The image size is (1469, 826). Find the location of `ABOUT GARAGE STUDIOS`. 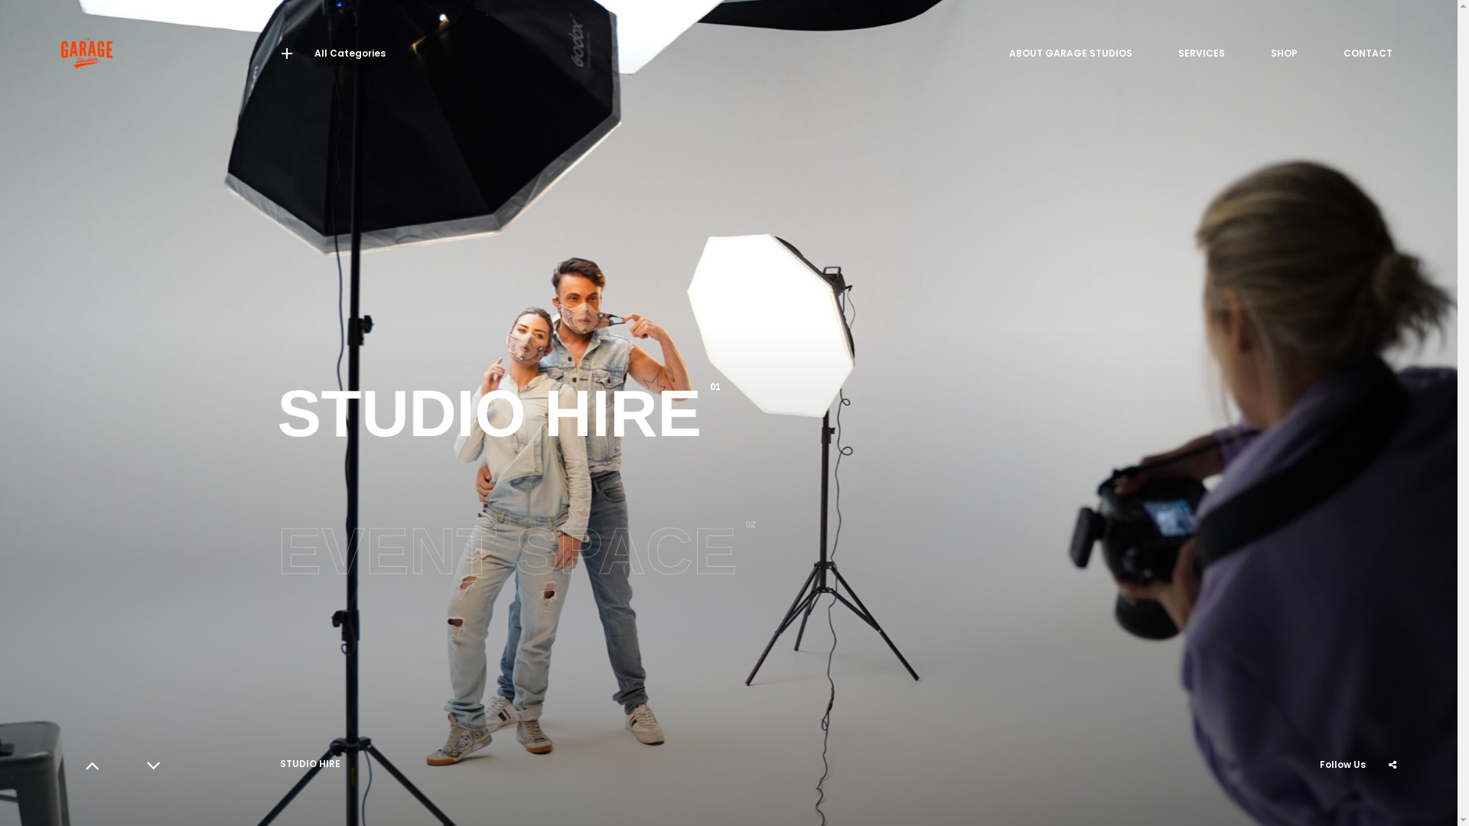

ABOUT GARAGE STUDIOS is located at coordinates (1071, 54).